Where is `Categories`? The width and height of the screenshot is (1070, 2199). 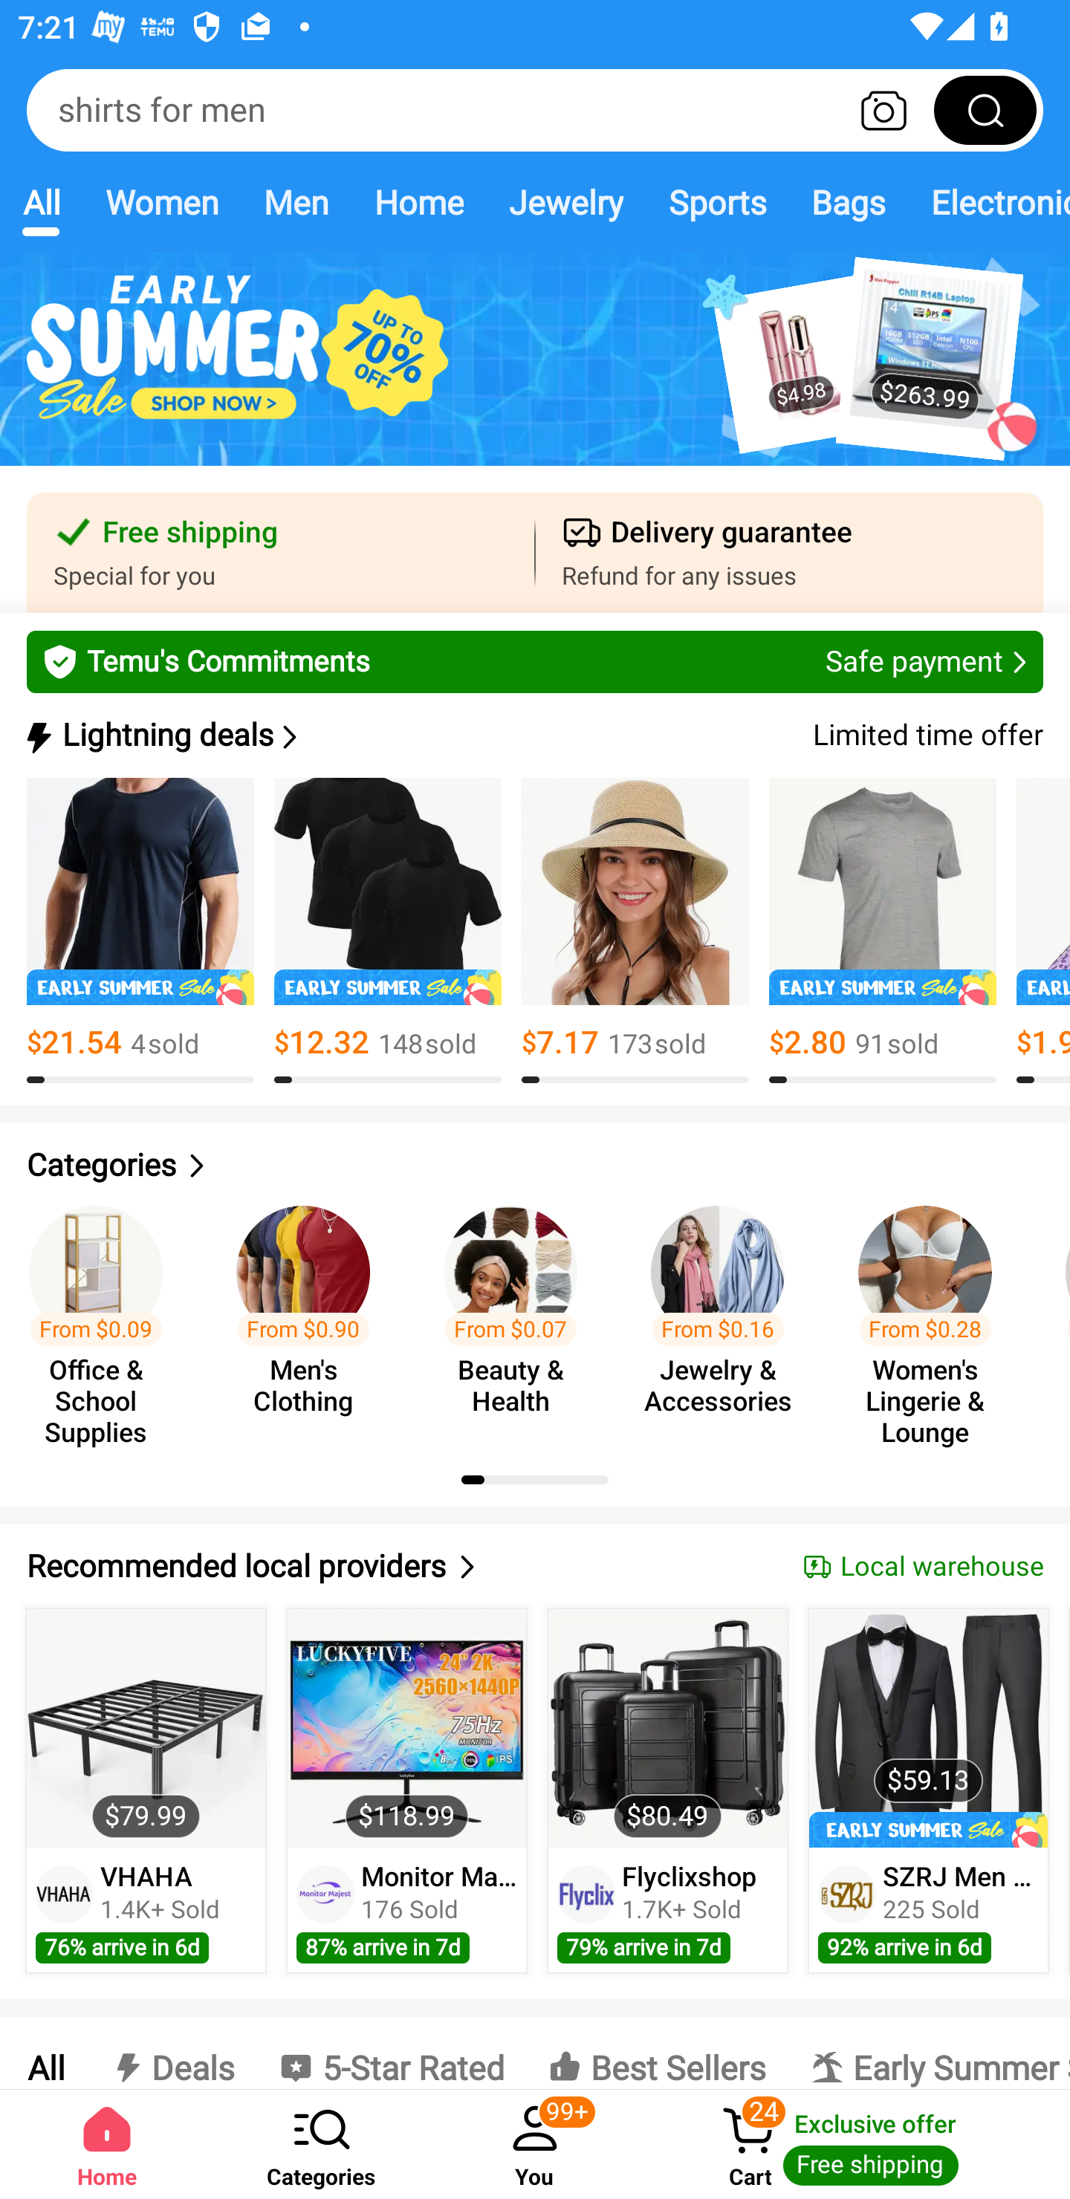 Categories is located at coordinates (535, 1165).